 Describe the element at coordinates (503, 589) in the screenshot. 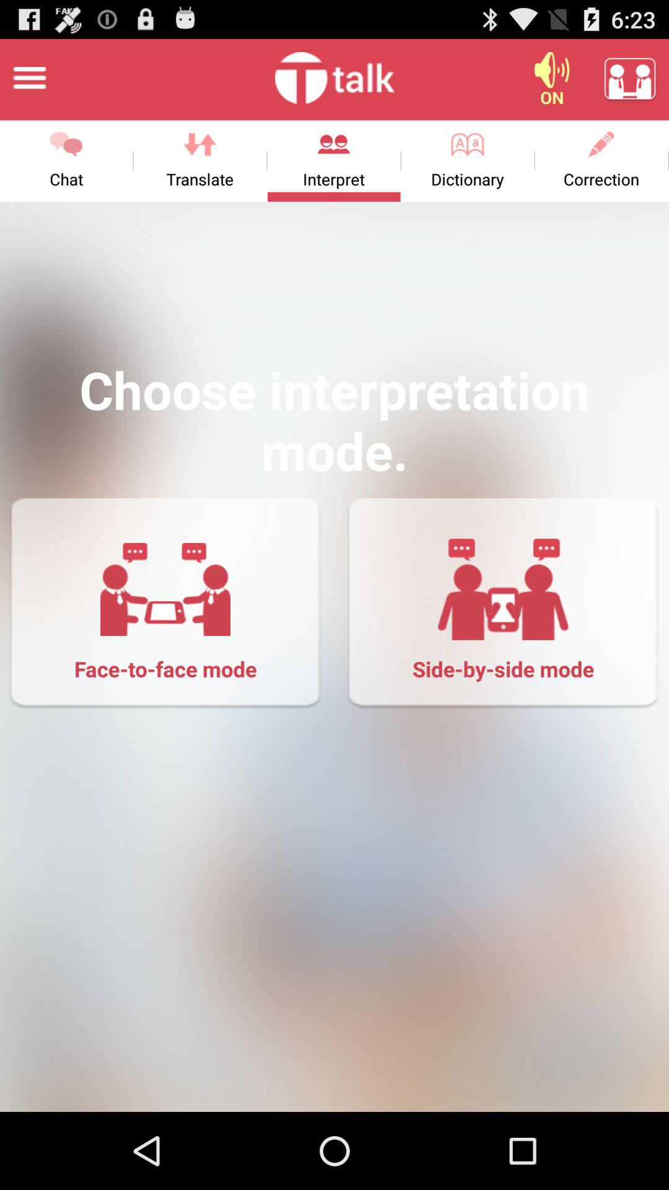

I see `click on the image which is above the sidebyside mode option` at that location.